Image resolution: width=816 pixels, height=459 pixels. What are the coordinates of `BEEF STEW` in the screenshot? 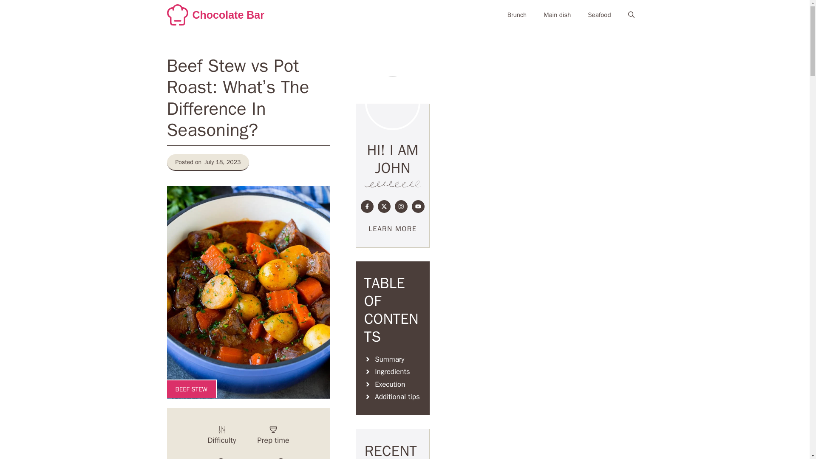 It's located at (191, 389).